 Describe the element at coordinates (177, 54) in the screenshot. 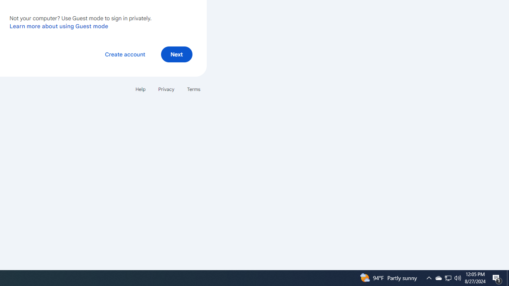

I see `Next` at that location.